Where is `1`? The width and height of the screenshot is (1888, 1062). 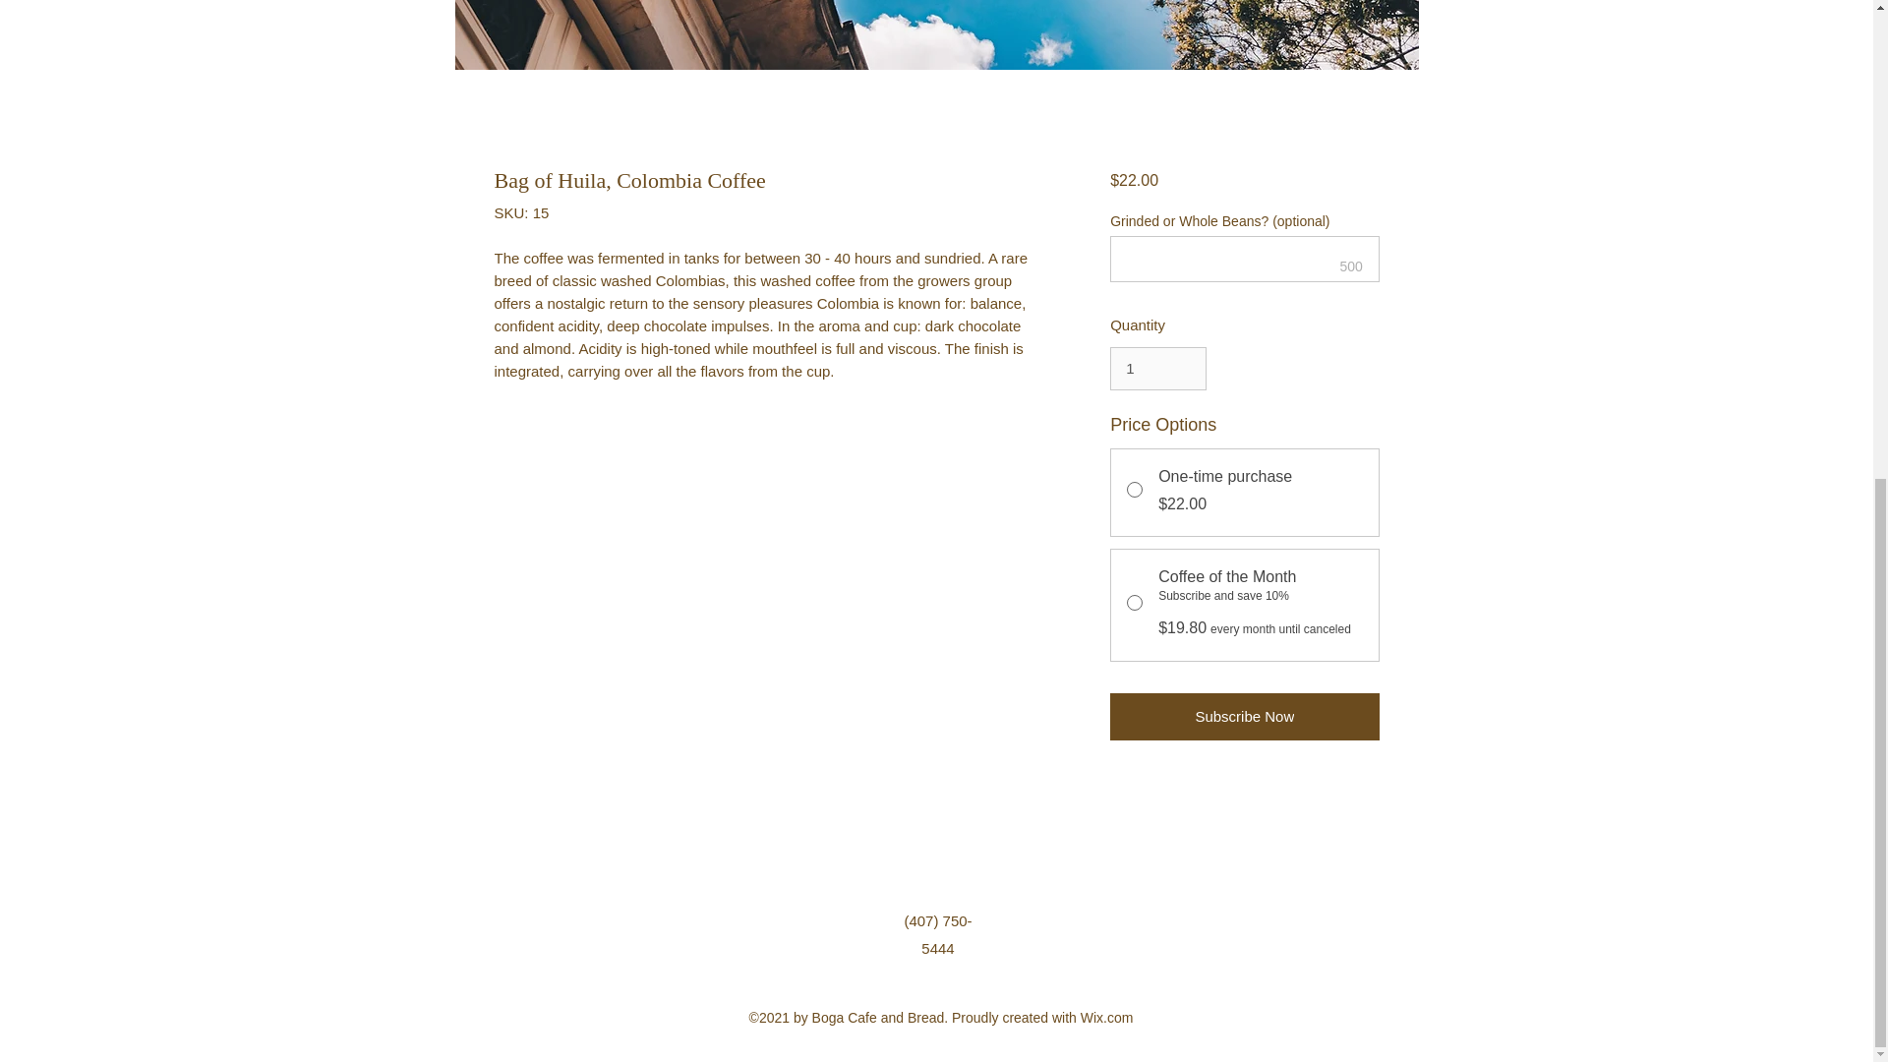
1 is located at coordinates (1157, 369).